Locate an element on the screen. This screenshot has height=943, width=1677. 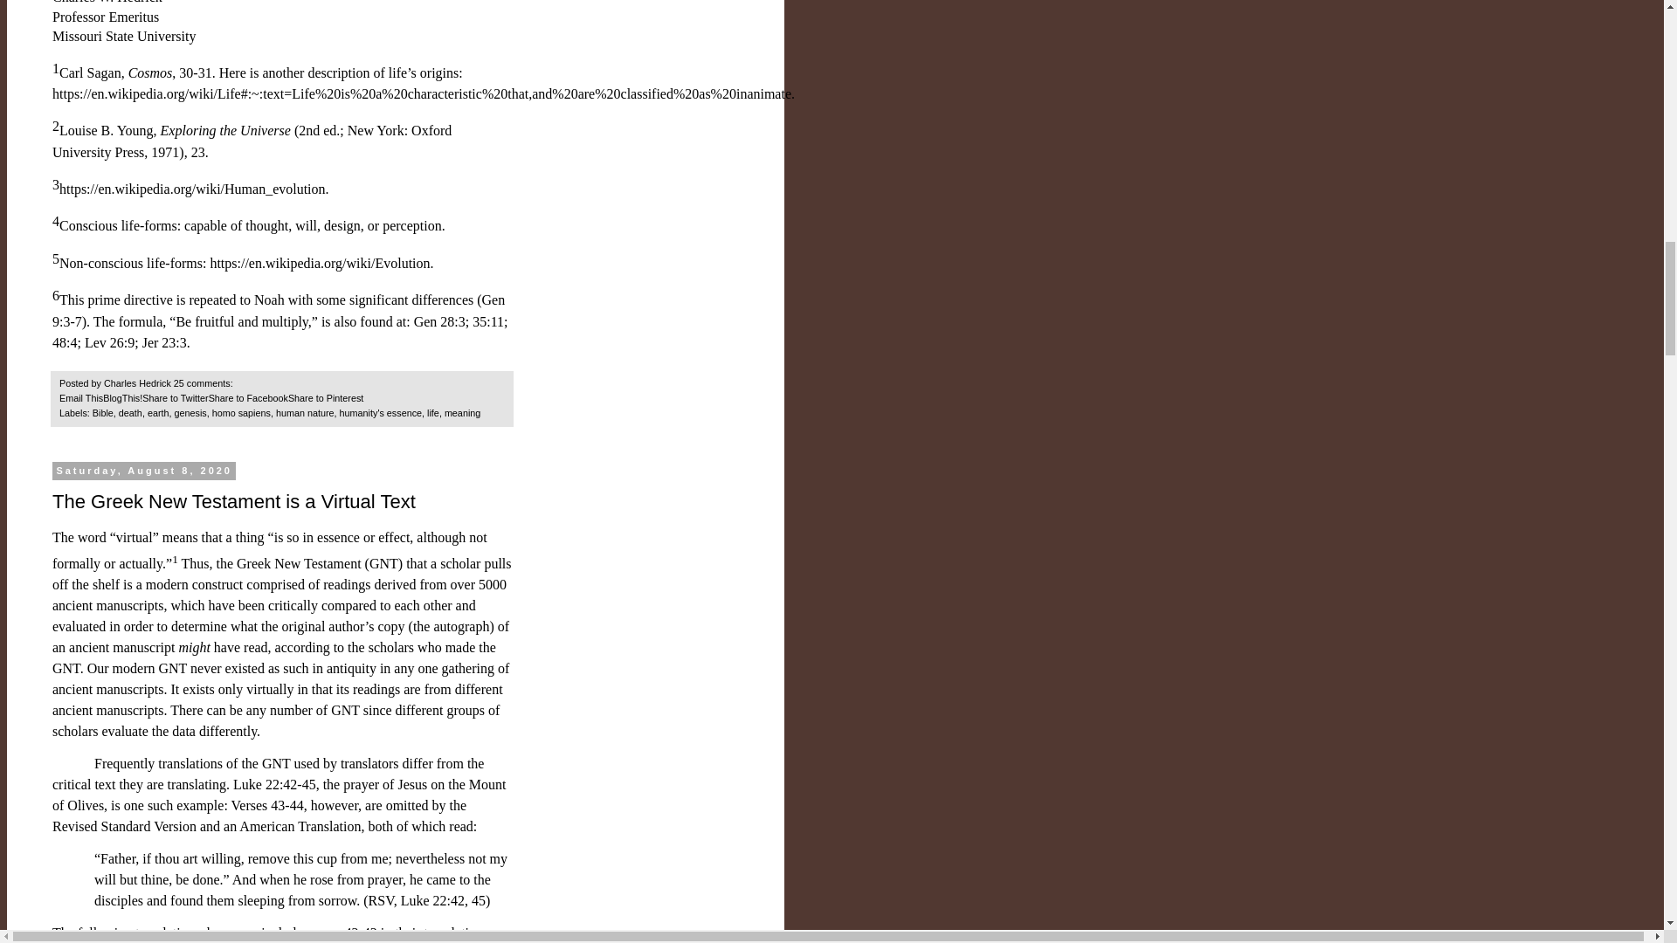
Bible is located at coordinates (103, 412).